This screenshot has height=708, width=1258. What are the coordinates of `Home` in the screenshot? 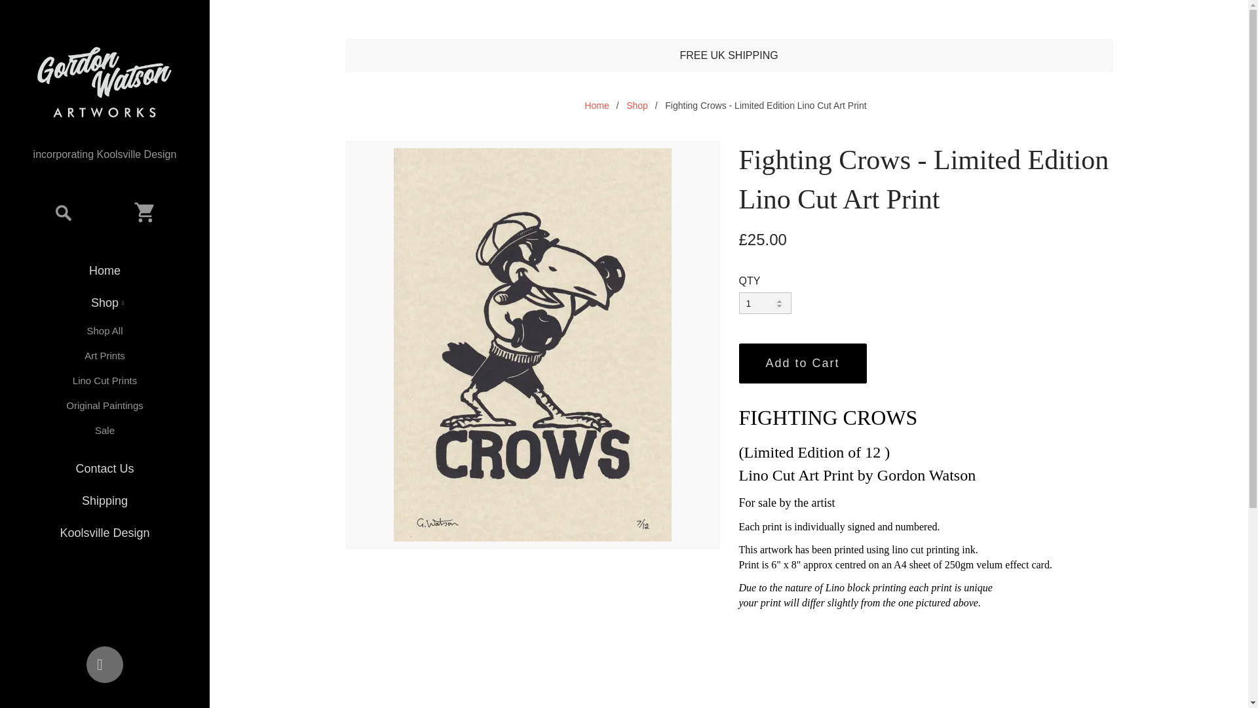 It's located at (596, 105).